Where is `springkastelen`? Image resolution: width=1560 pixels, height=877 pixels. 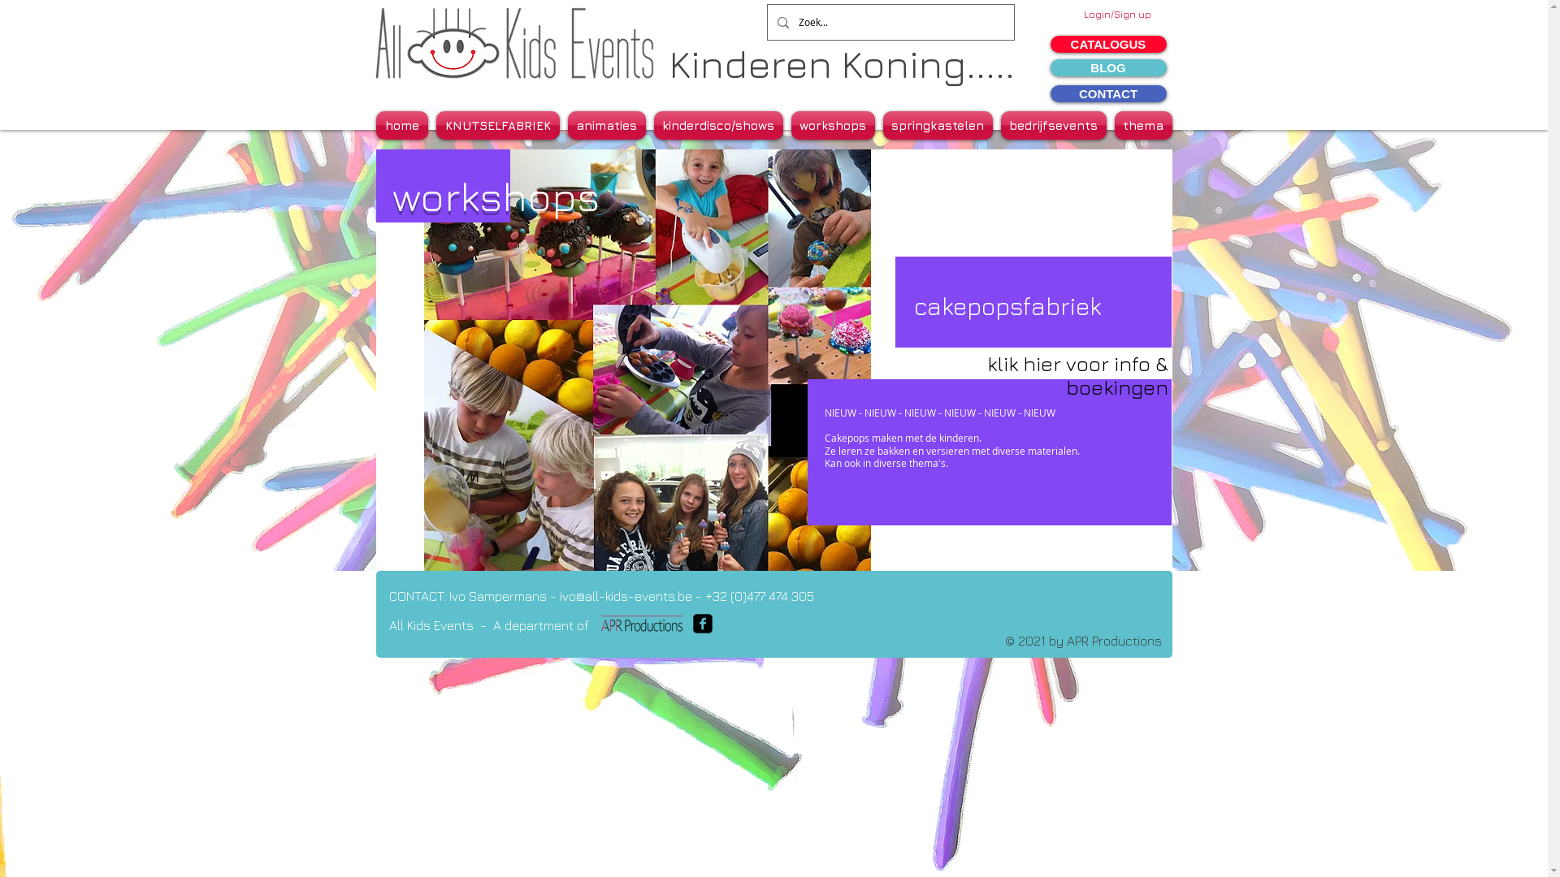 springkastelen is located at coordinates (938, 125).